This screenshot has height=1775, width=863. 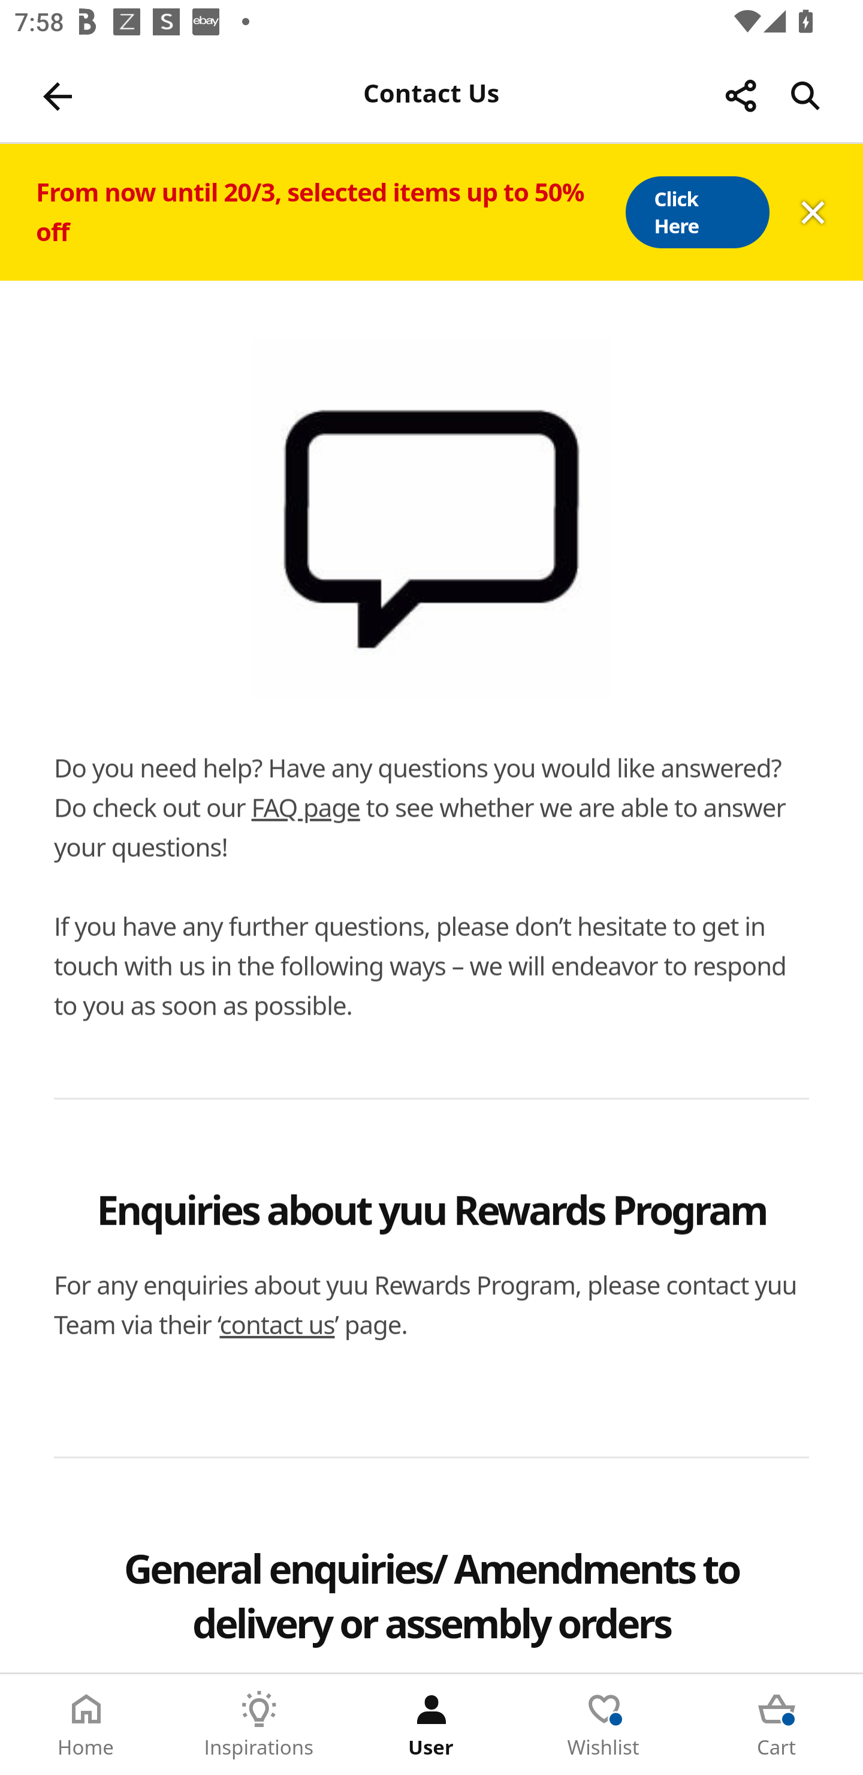 What do you see at coordinates (696, 212) in the screenshot?
I see `Click Here` at bounding box center [696, 212].